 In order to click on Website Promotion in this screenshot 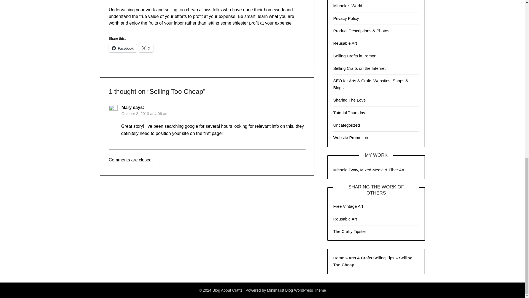, I will do `click(350, 137)`.